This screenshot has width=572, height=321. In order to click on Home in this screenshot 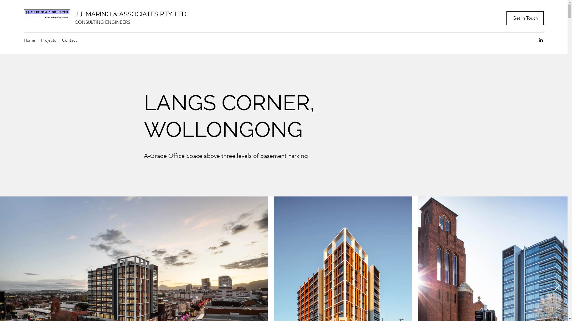, I will do `click(29, 40)`.